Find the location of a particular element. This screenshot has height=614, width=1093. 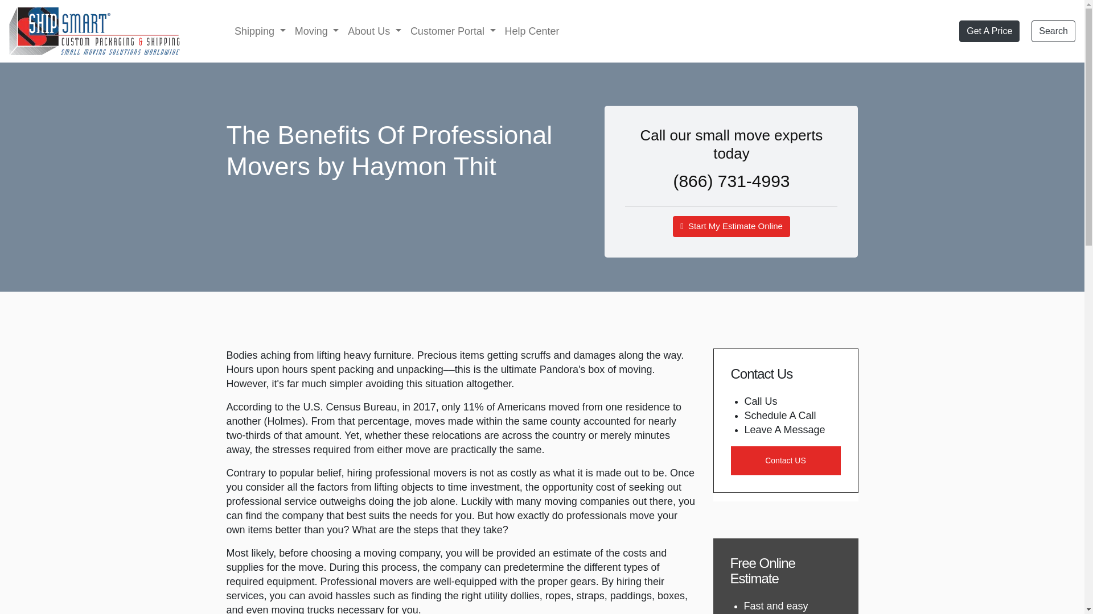

Search is located at coordinates (1053, 31).